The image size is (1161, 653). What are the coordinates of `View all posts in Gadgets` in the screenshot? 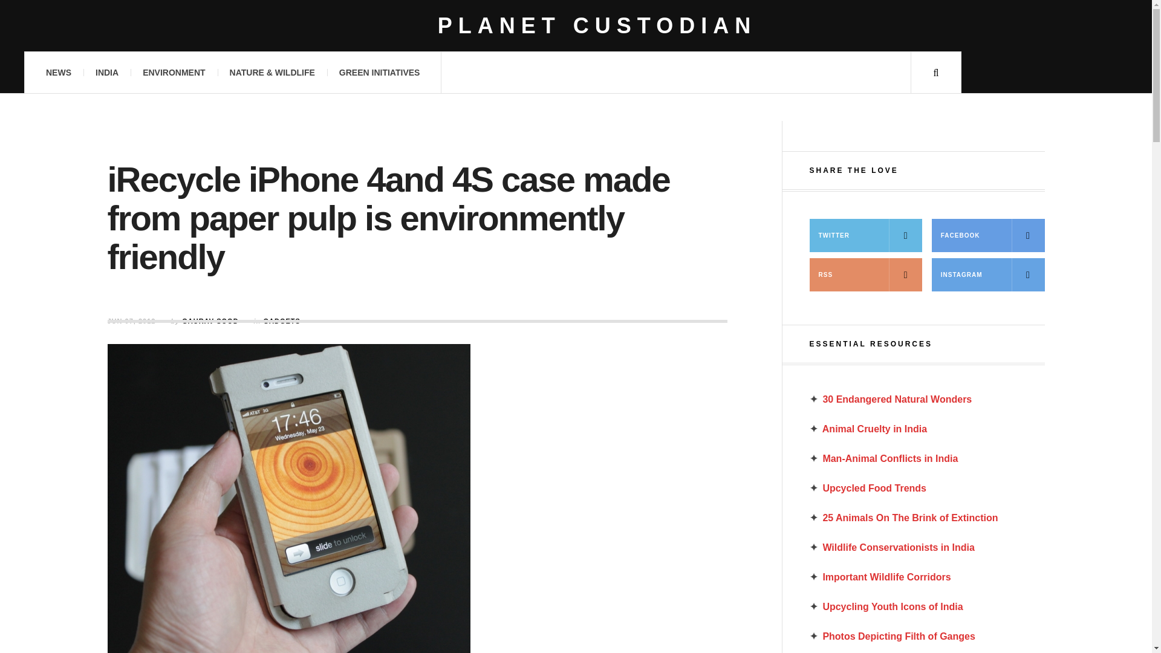 It's located at (281, 320).